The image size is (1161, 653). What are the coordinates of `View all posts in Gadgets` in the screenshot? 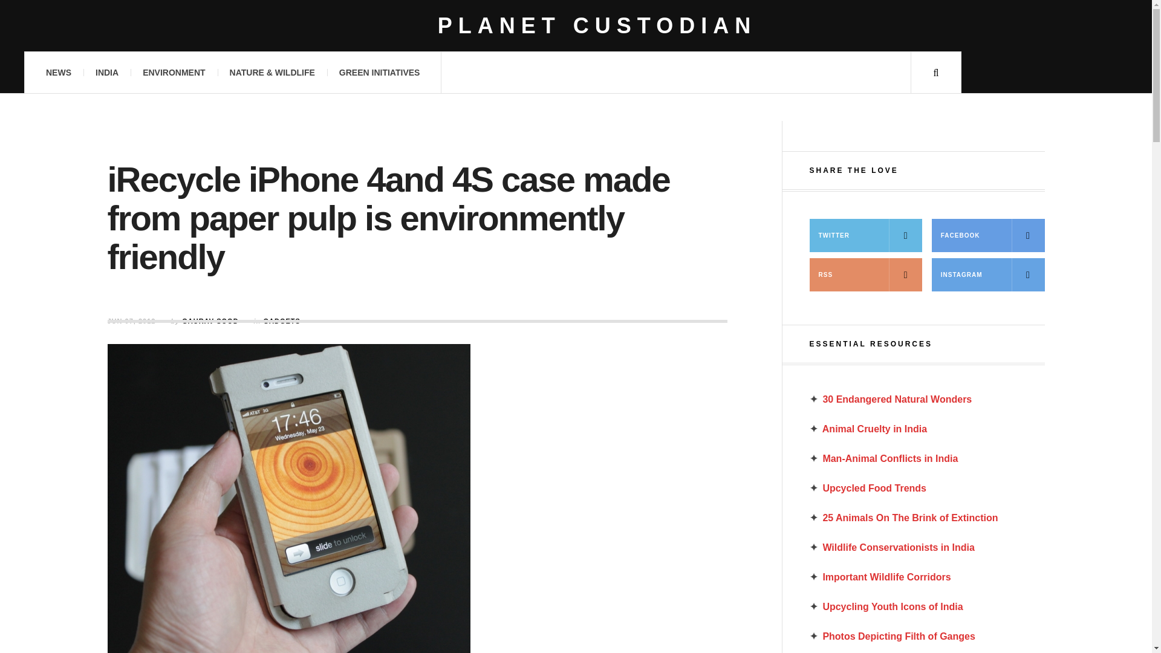 It's located at (281, 320).